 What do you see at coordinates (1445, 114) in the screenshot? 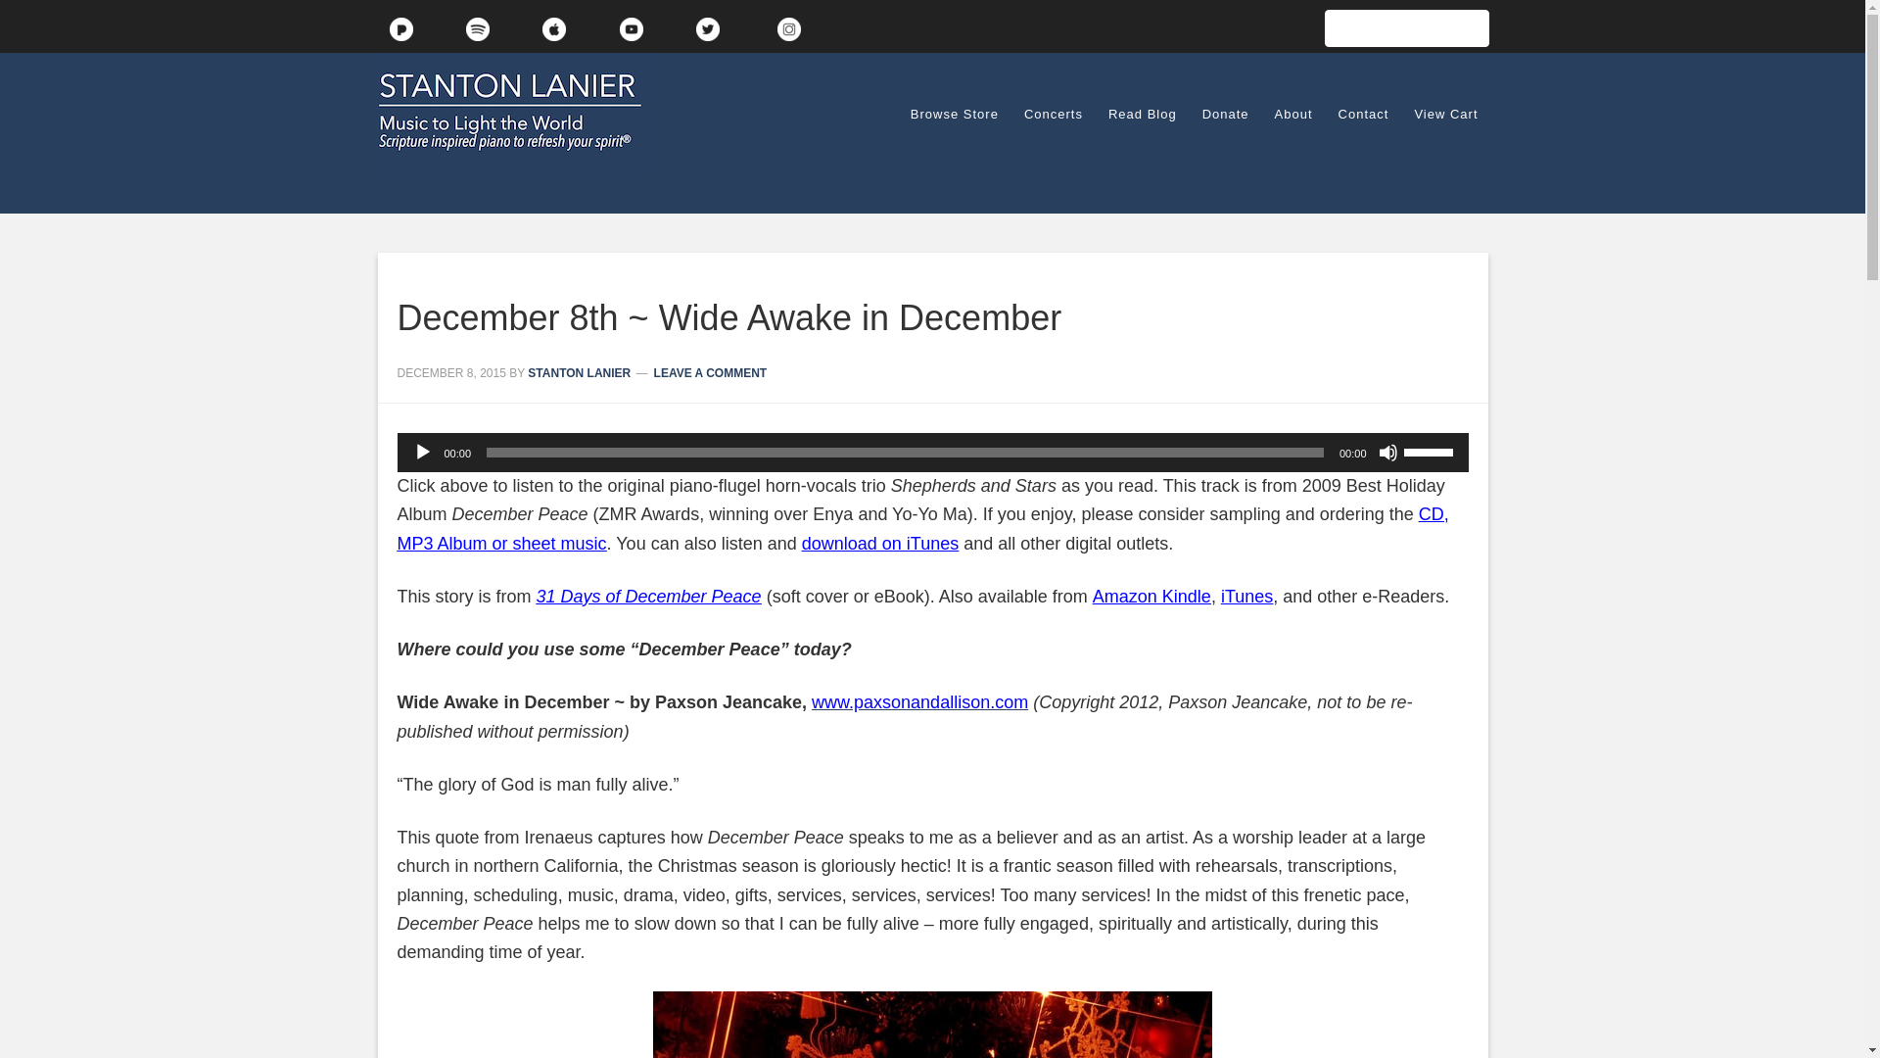
I see `View Cart` at bounding box center [1445, 114].